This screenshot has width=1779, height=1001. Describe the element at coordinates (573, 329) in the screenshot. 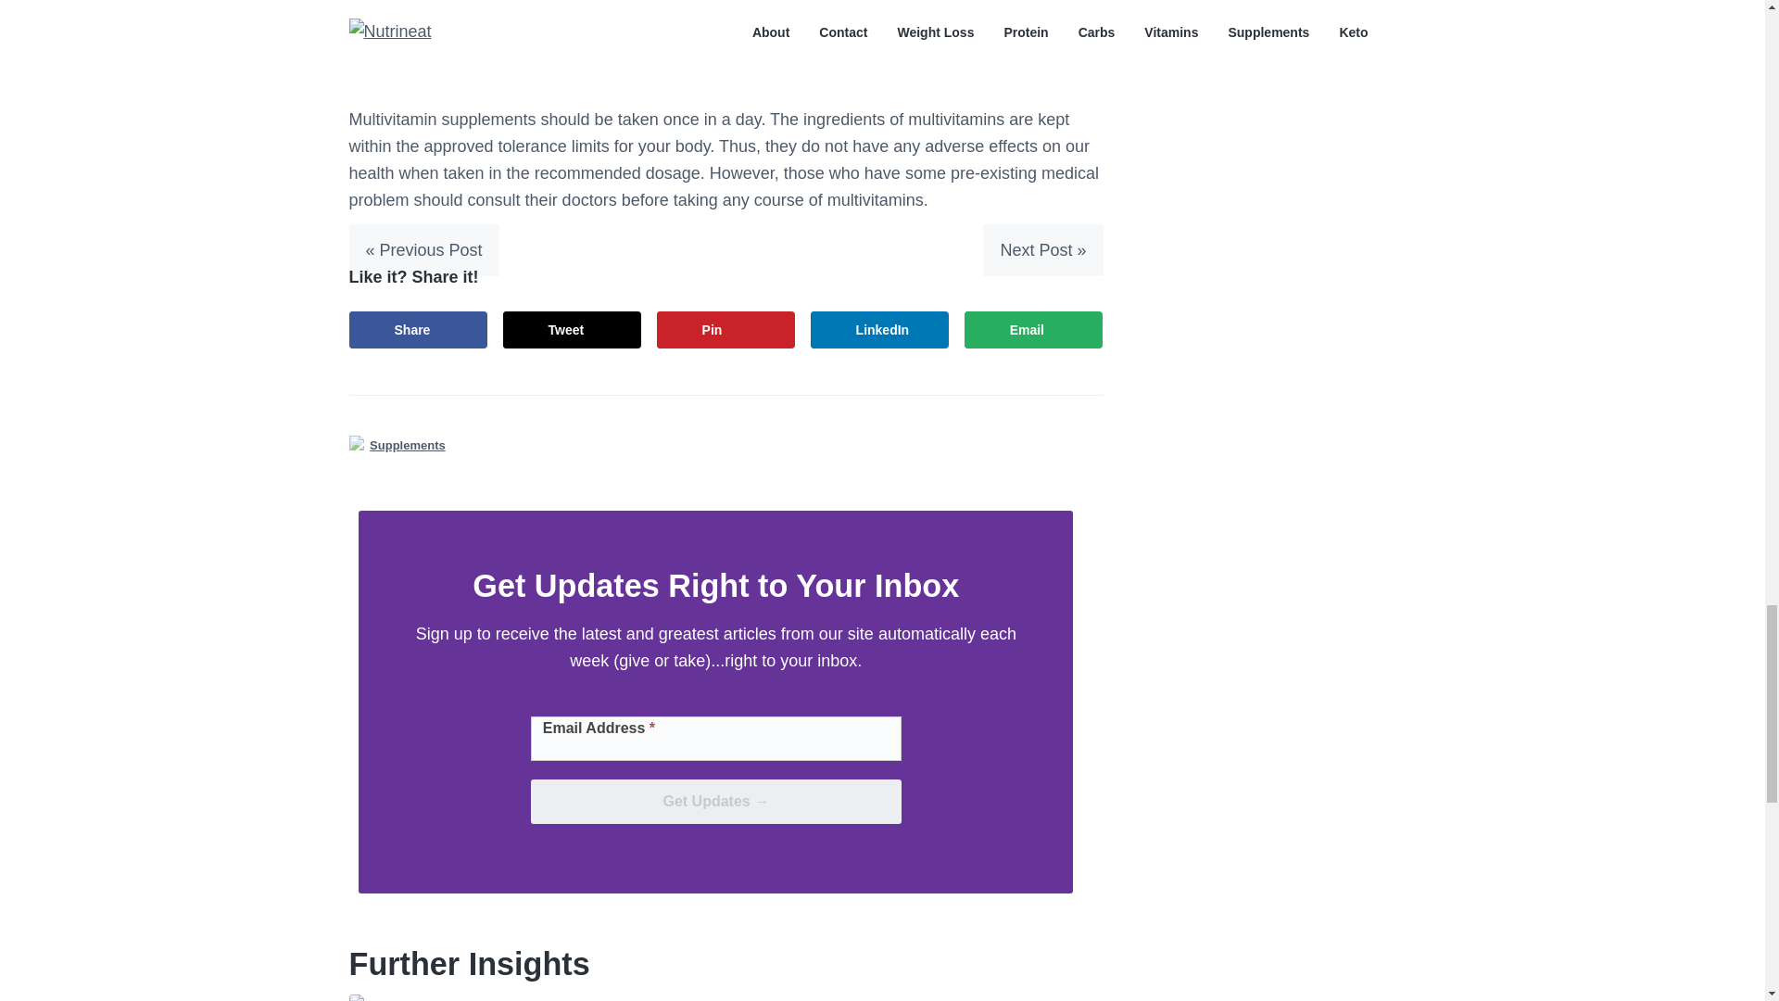

I see `Tweet` at that location.